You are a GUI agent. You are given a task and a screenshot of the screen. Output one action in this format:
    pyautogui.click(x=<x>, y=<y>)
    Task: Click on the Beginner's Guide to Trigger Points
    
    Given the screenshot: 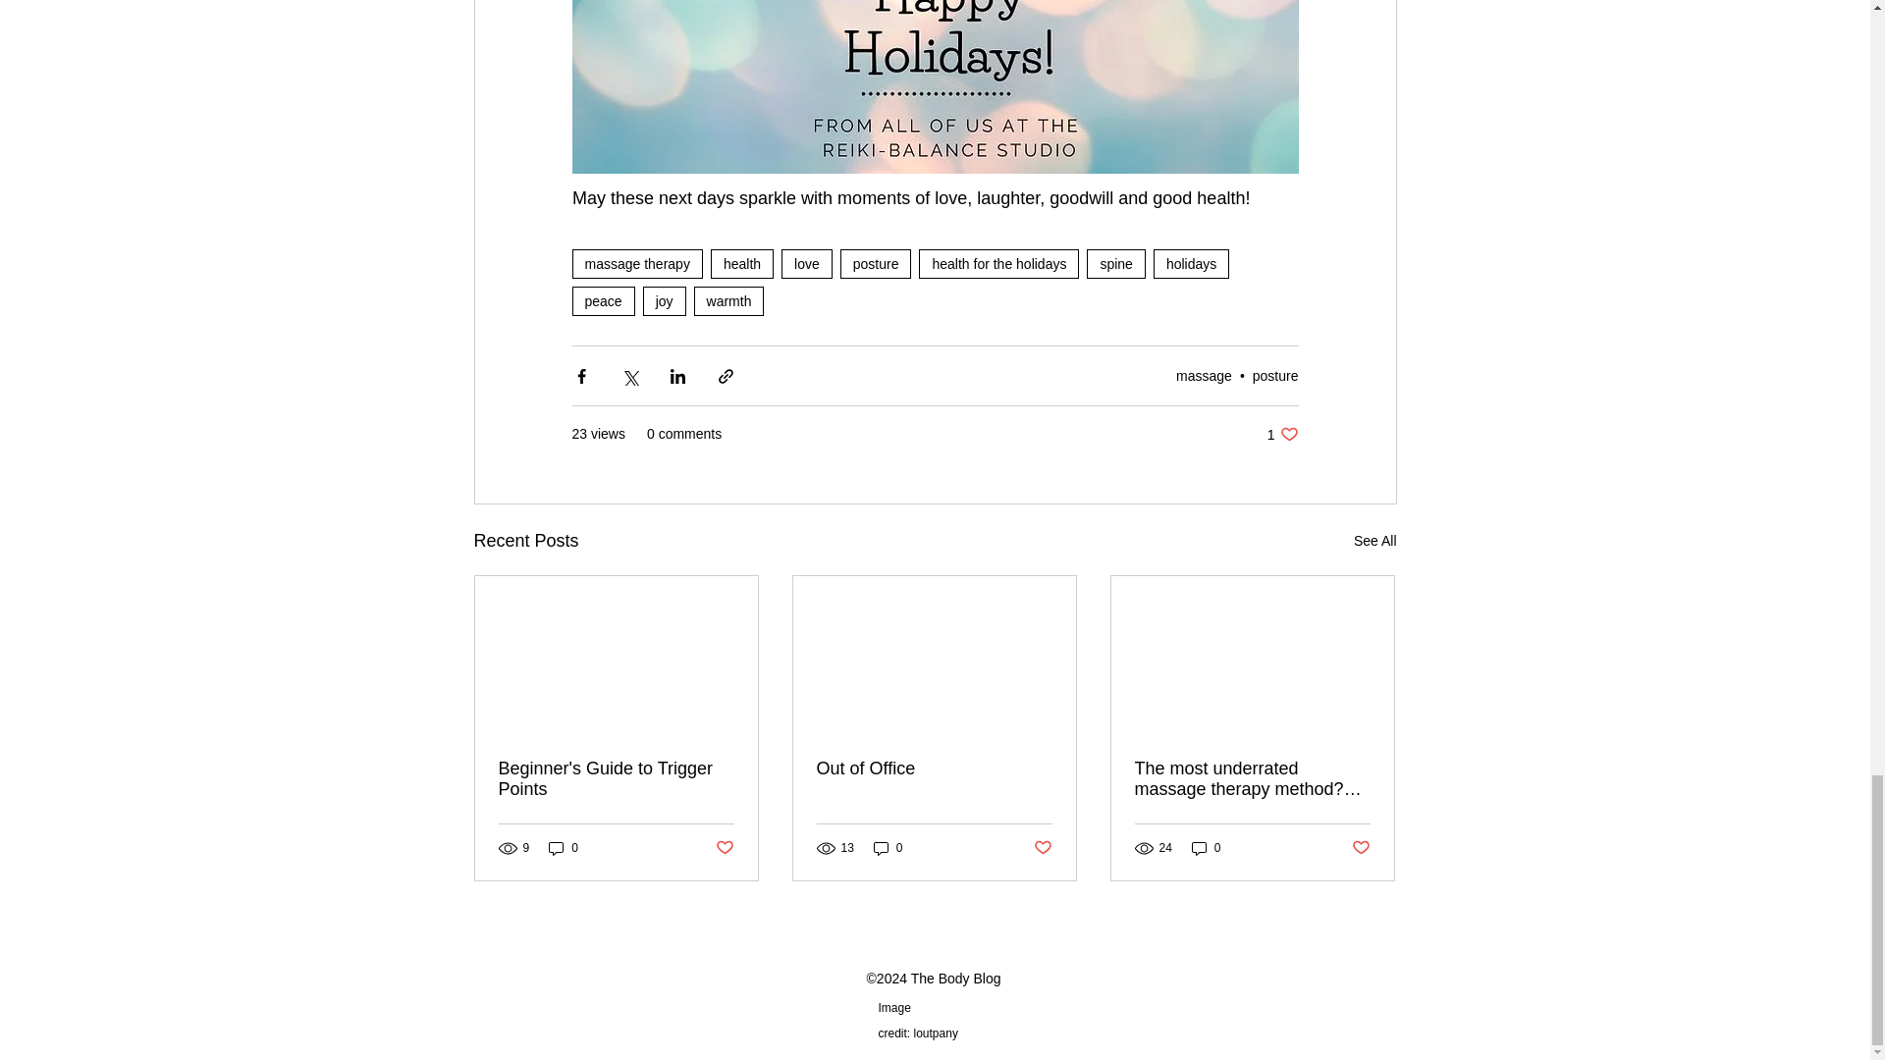 What is the action you would take?
    pyautogui.click(x=617, y=779)
    